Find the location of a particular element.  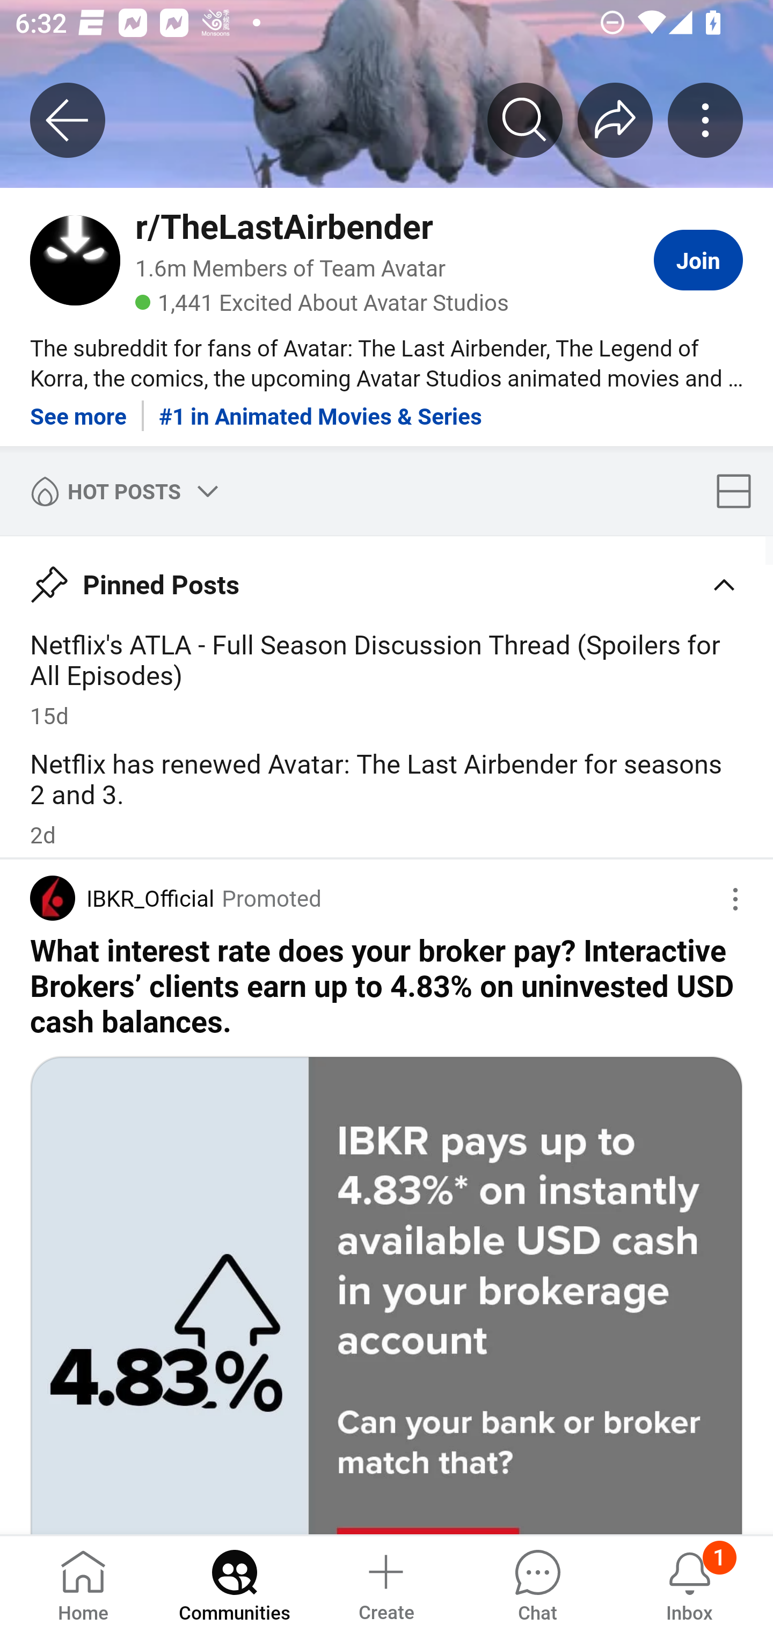

Inbox, has 1 notification 1 Inbox is located at coordinates (689, 1583).